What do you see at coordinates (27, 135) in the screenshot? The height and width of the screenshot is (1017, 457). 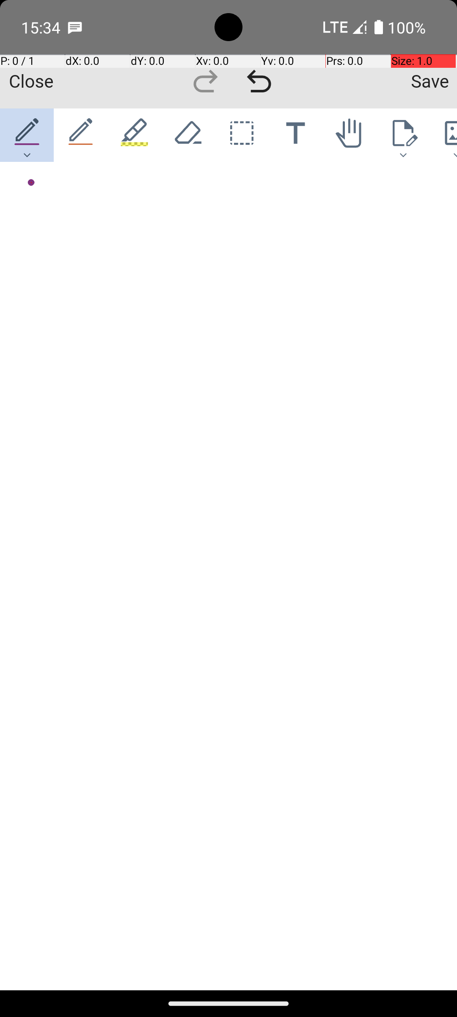 I see `Pen 1` at bounding box center [27, 135].